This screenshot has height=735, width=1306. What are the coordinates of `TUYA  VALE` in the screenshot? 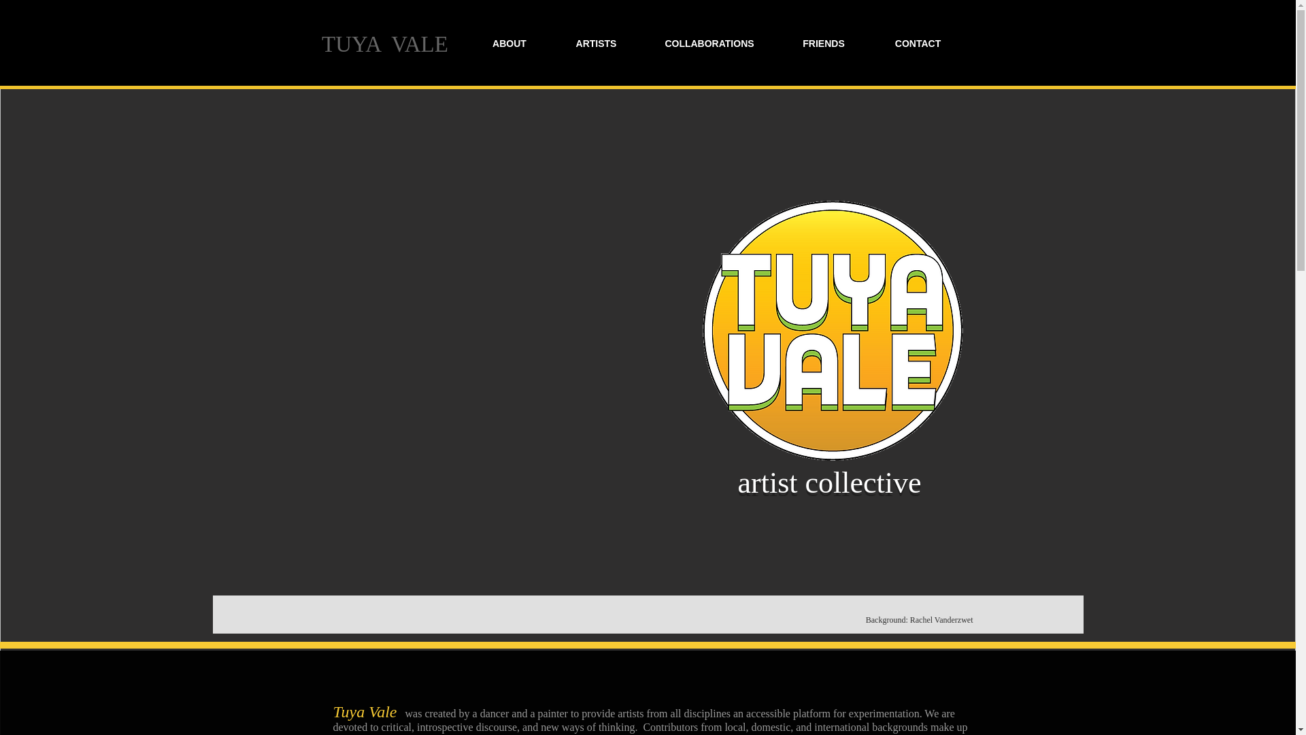 It's located at (385, 44).